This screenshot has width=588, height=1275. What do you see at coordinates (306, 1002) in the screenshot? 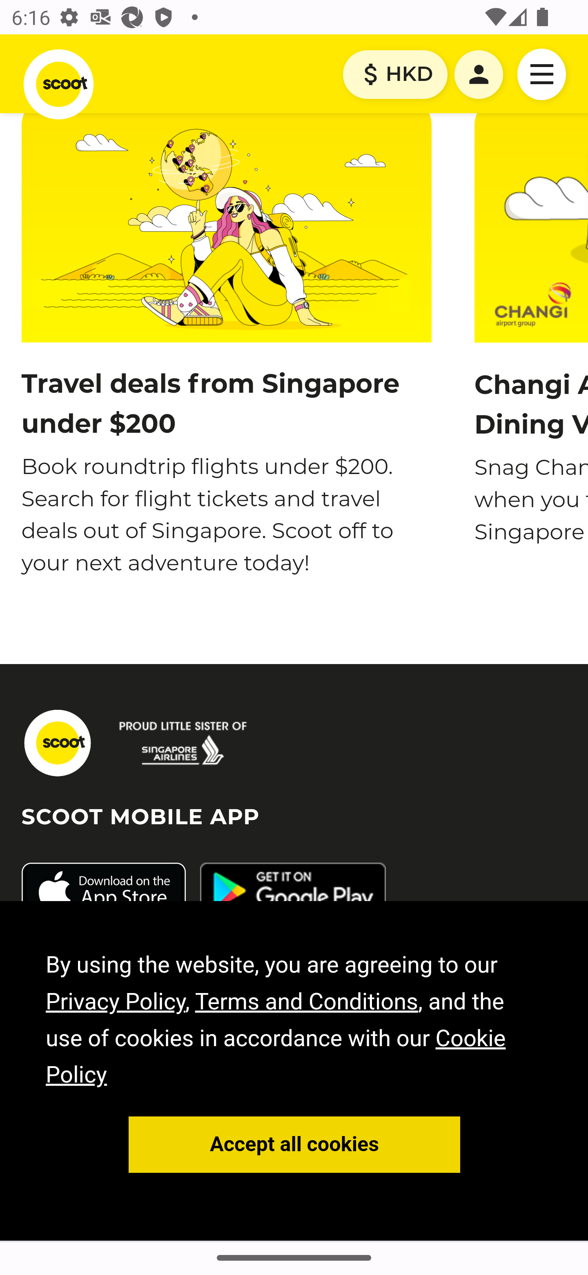
I see `Terms and Conditions` at bounding box center [306, 1002].